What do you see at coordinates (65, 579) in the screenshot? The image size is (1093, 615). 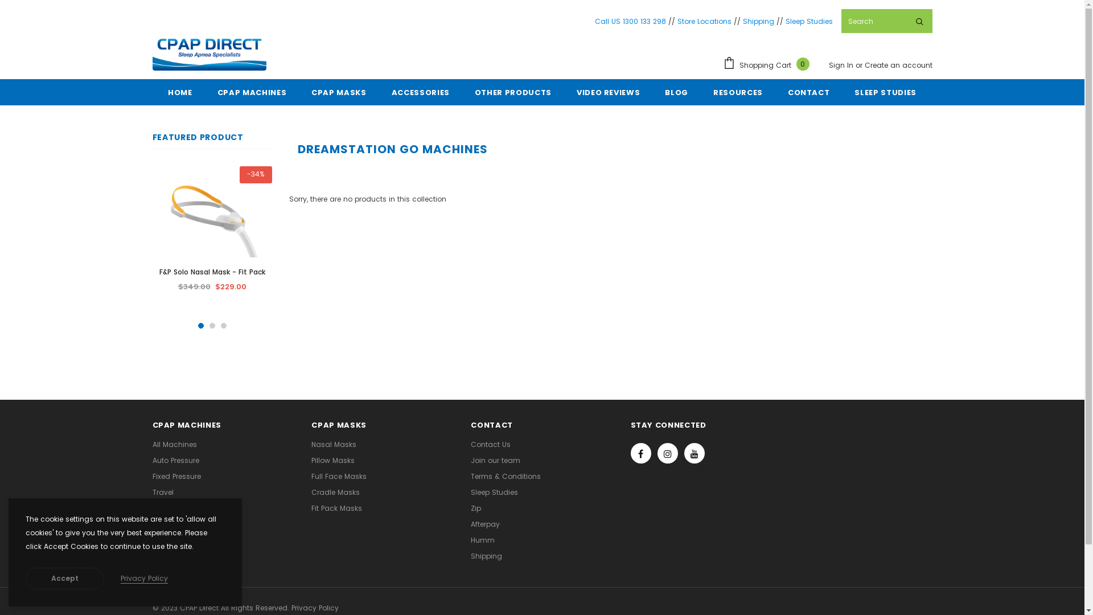 I see `Accept` at bounding box center [65, 579].